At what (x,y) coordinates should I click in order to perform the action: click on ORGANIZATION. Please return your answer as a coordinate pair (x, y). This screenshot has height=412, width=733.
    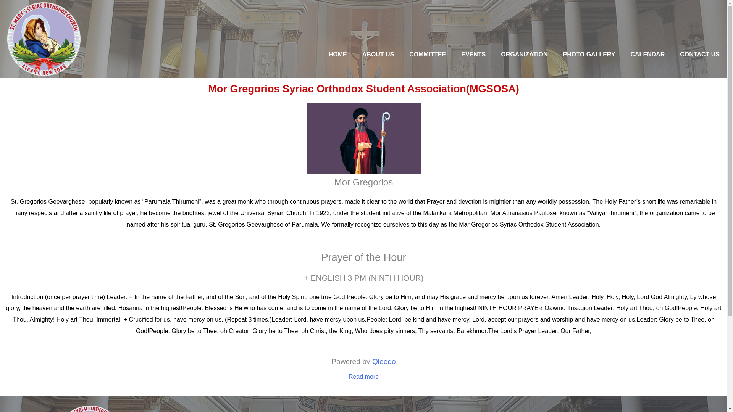
    Looking at the image, I should click on (524, 54).